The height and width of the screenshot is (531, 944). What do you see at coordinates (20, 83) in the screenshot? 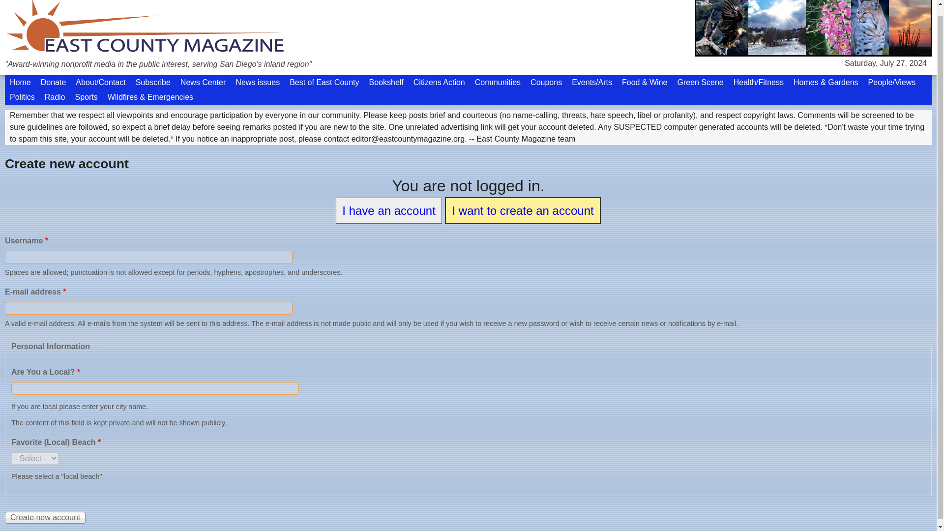
I see `Home` at bounding box center [20, 83].